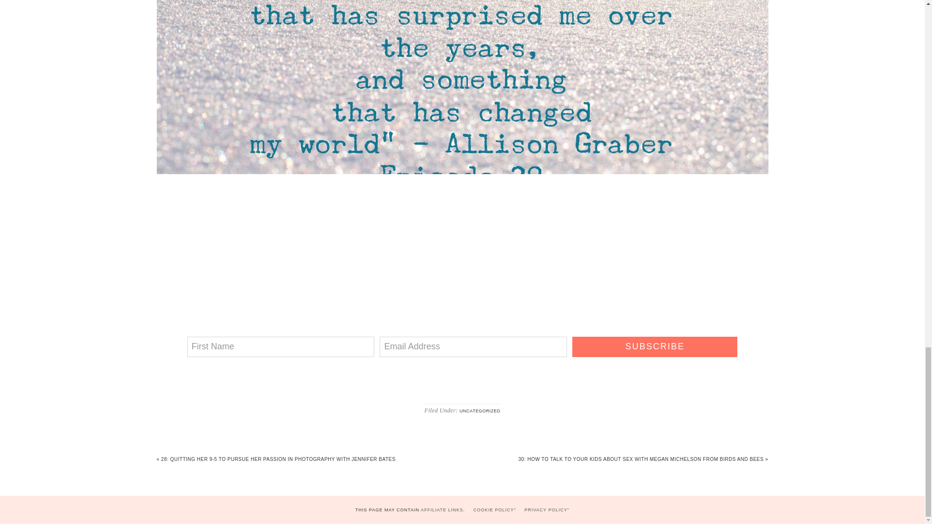  Describe the element at coordinates (495, 510) in the screenshot. I see `COOKIE POLICY"` at that location.